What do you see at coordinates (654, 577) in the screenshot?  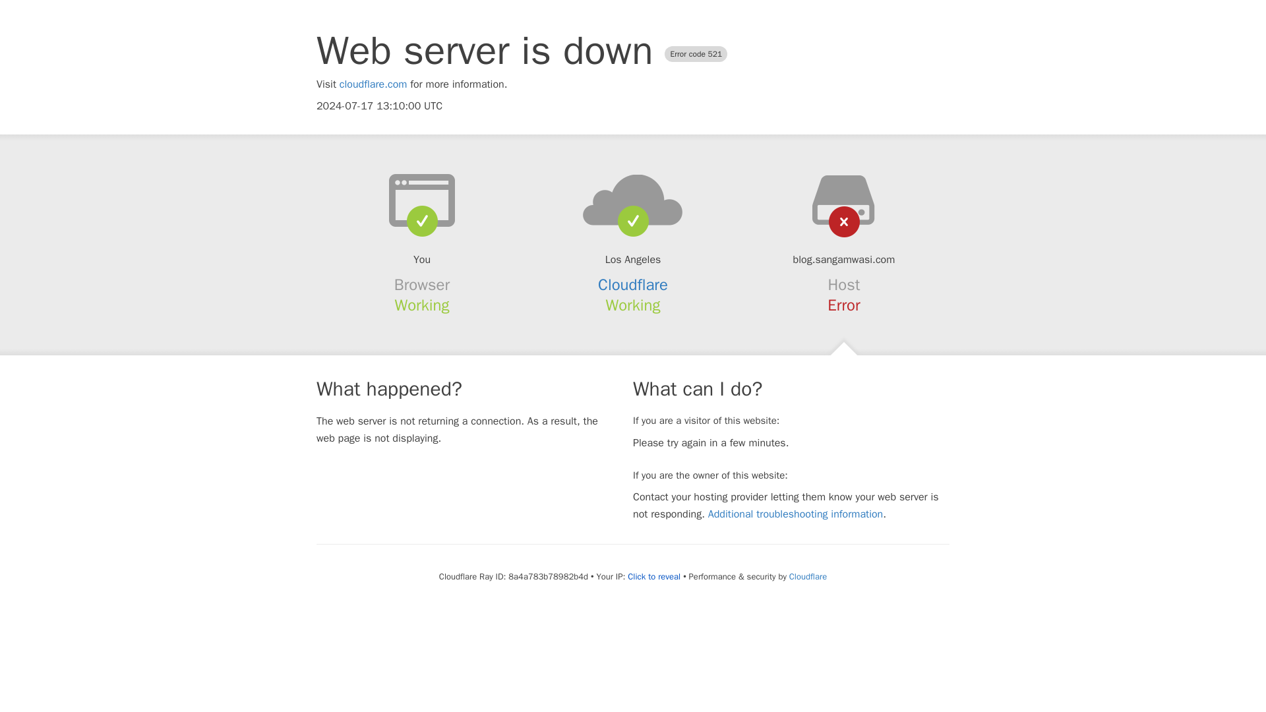 I see `Click to reveal` at bounding box center [654, 577].